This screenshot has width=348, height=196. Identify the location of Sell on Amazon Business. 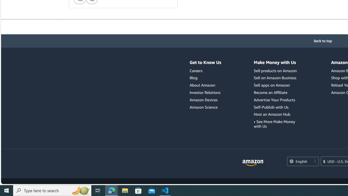
(276, 78).